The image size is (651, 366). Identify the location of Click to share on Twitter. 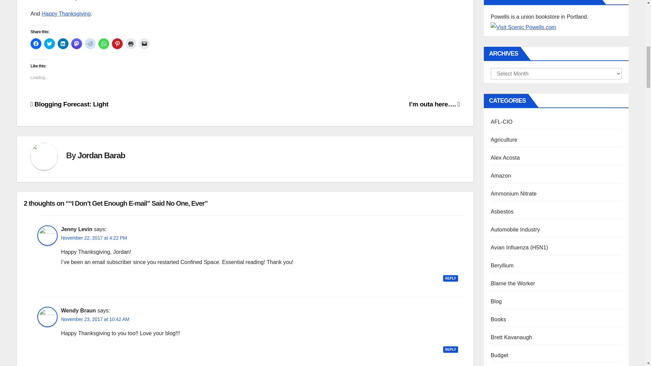
(50, 43).